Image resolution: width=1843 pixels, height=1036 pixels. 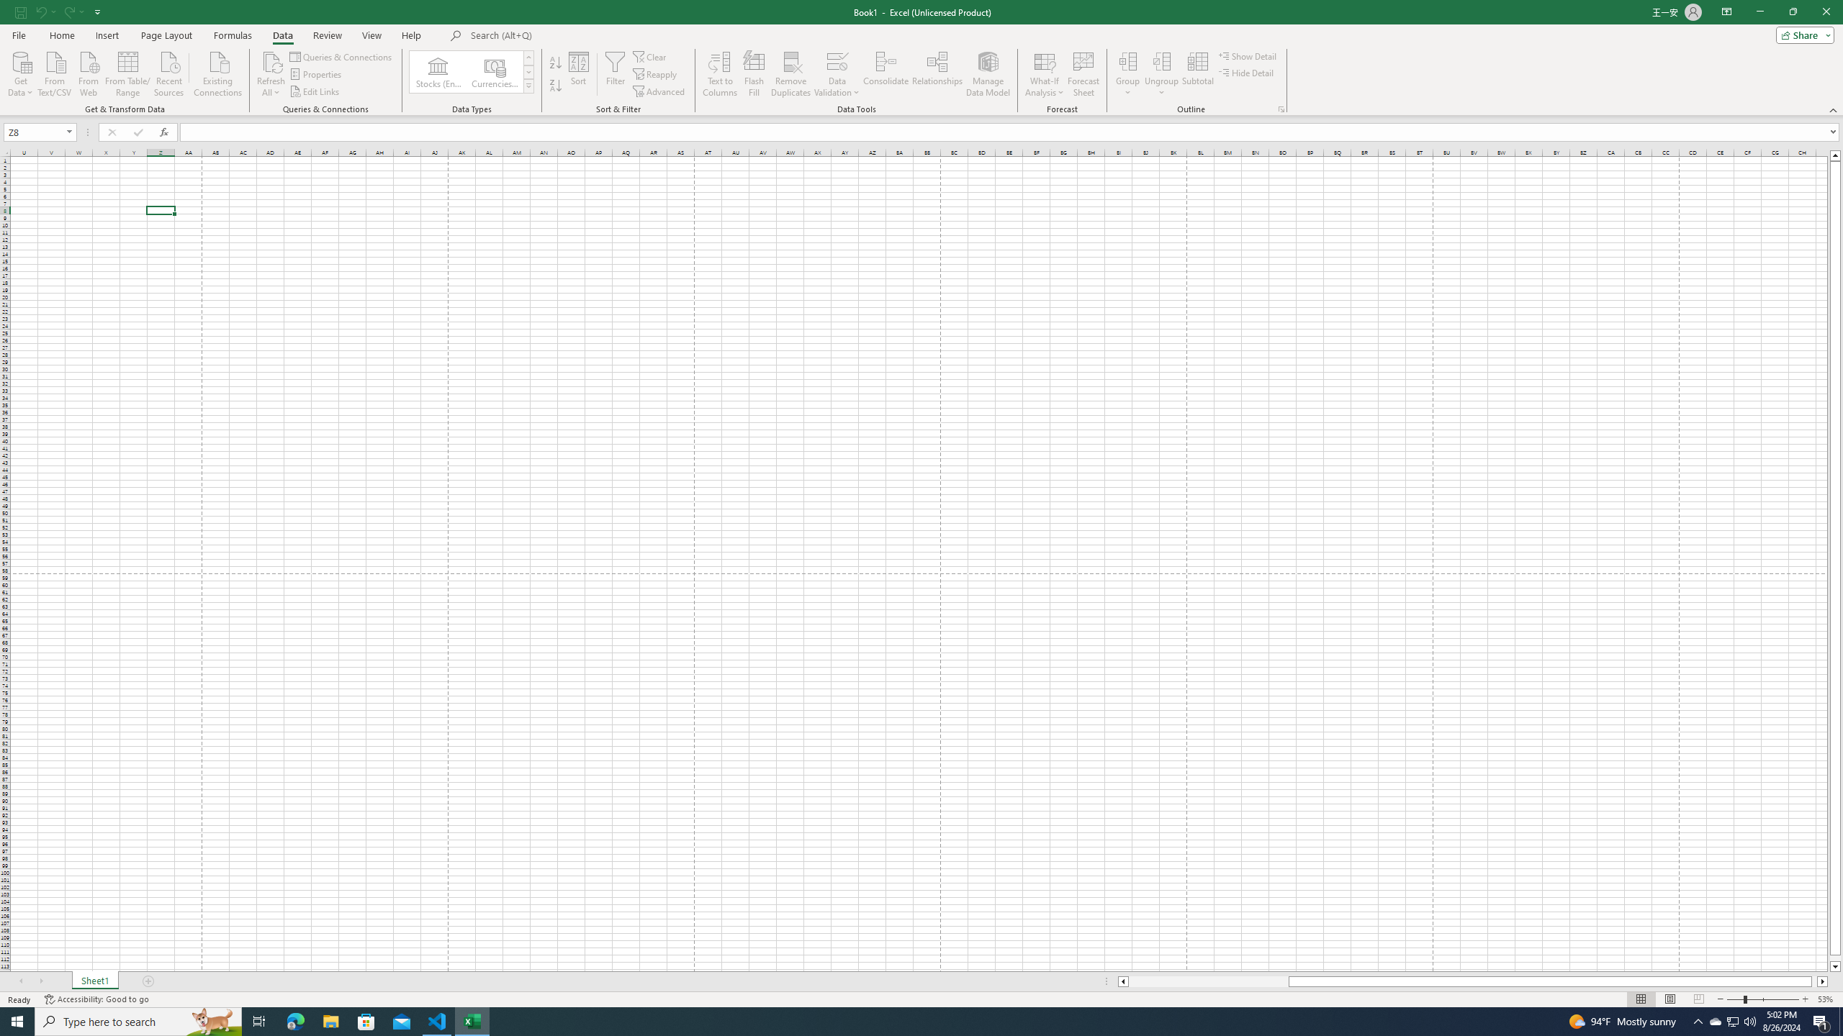 What do you see at coordinates (530, 86) in the screenshot?
I see `Class: NetUIImage` at bounding box center [530, 86].